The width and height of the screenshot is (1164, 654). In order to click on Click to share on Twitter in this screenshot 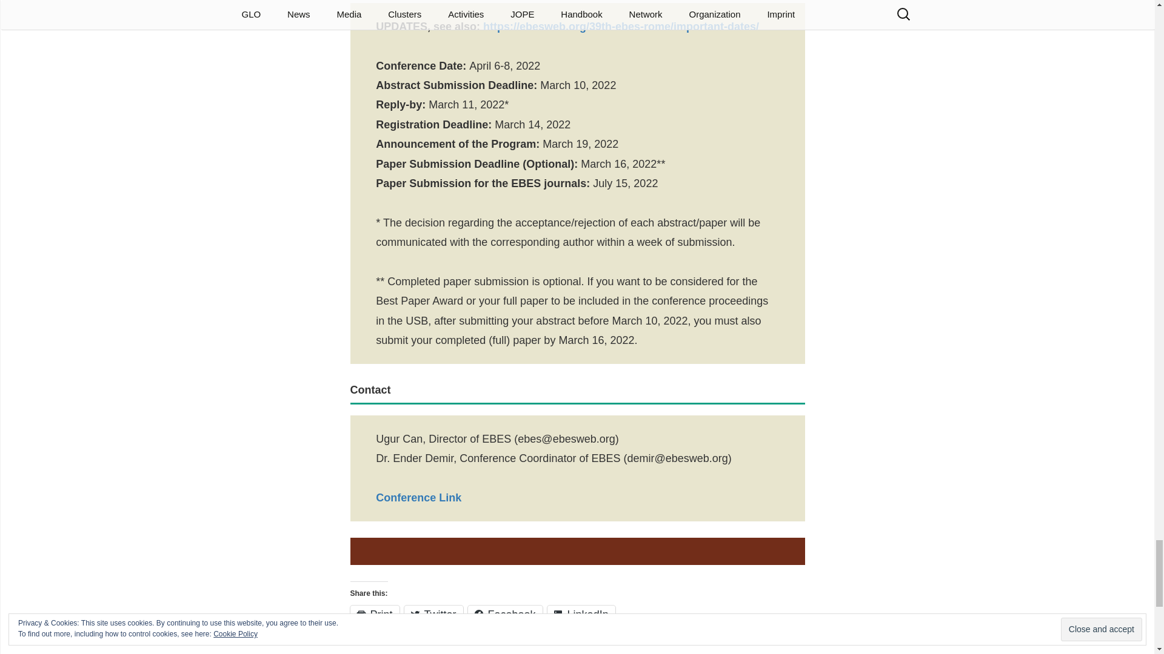, I will do `click(433, 615)`.